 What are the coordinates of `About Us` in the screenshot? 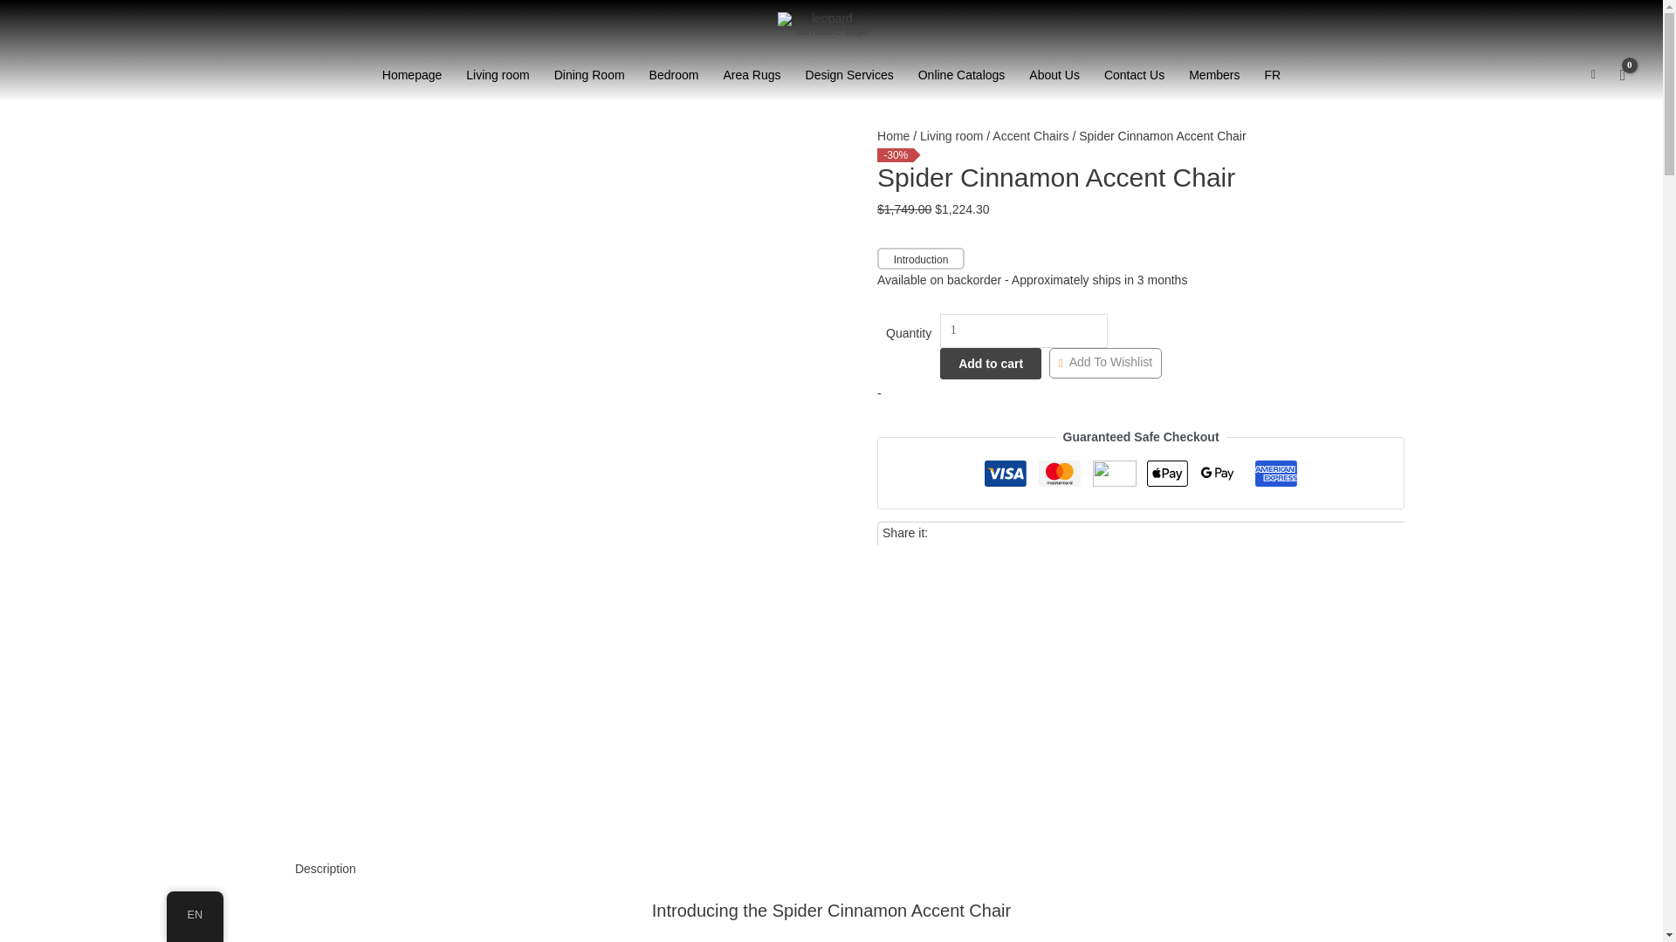 It's located at (1054, 75).